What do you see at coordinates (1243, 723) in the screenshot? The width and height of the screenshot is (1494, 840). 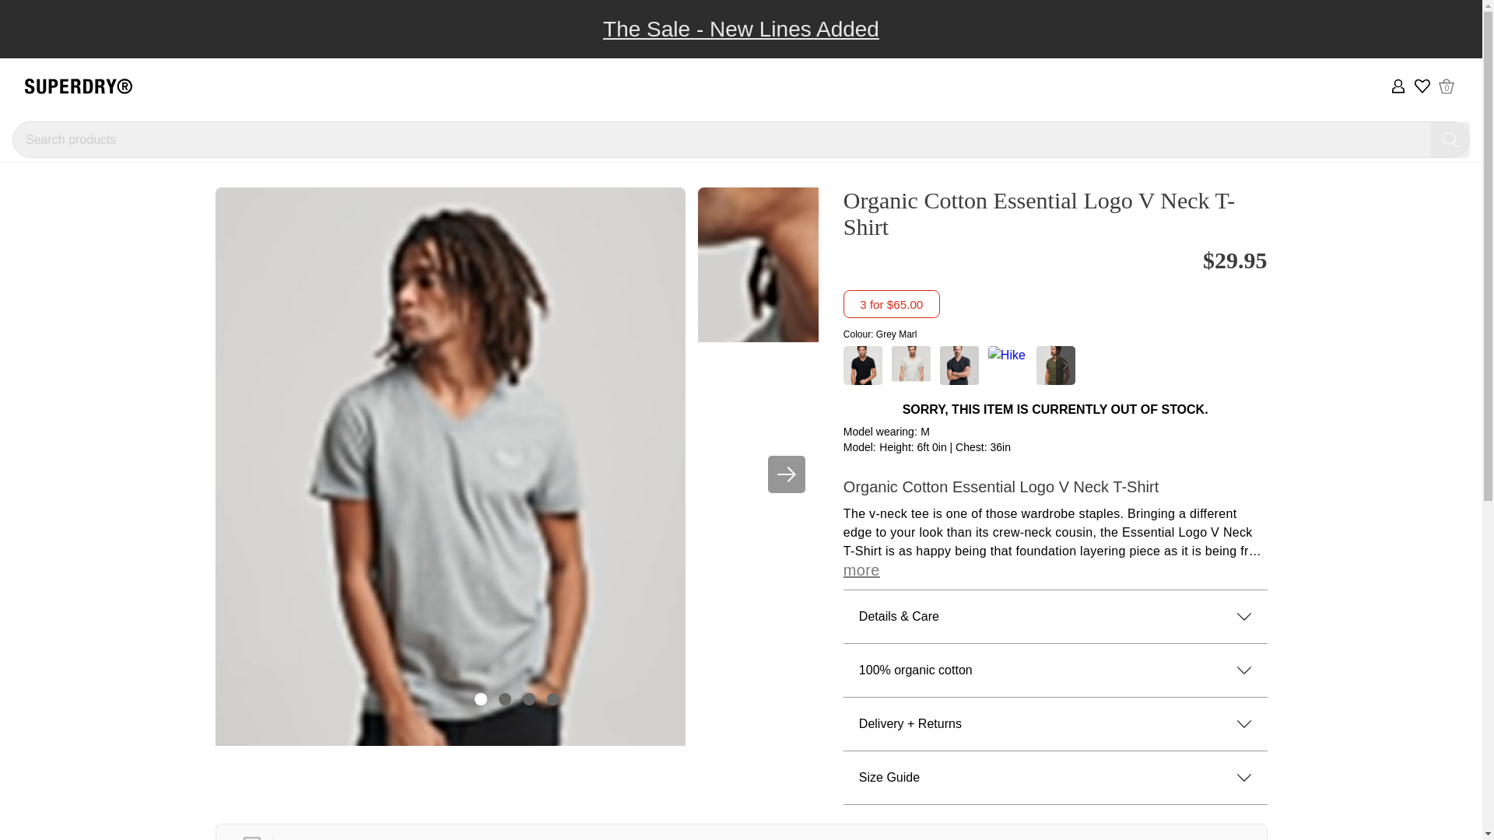 I see `ChevronDown` at bounding box center [1243, 723].